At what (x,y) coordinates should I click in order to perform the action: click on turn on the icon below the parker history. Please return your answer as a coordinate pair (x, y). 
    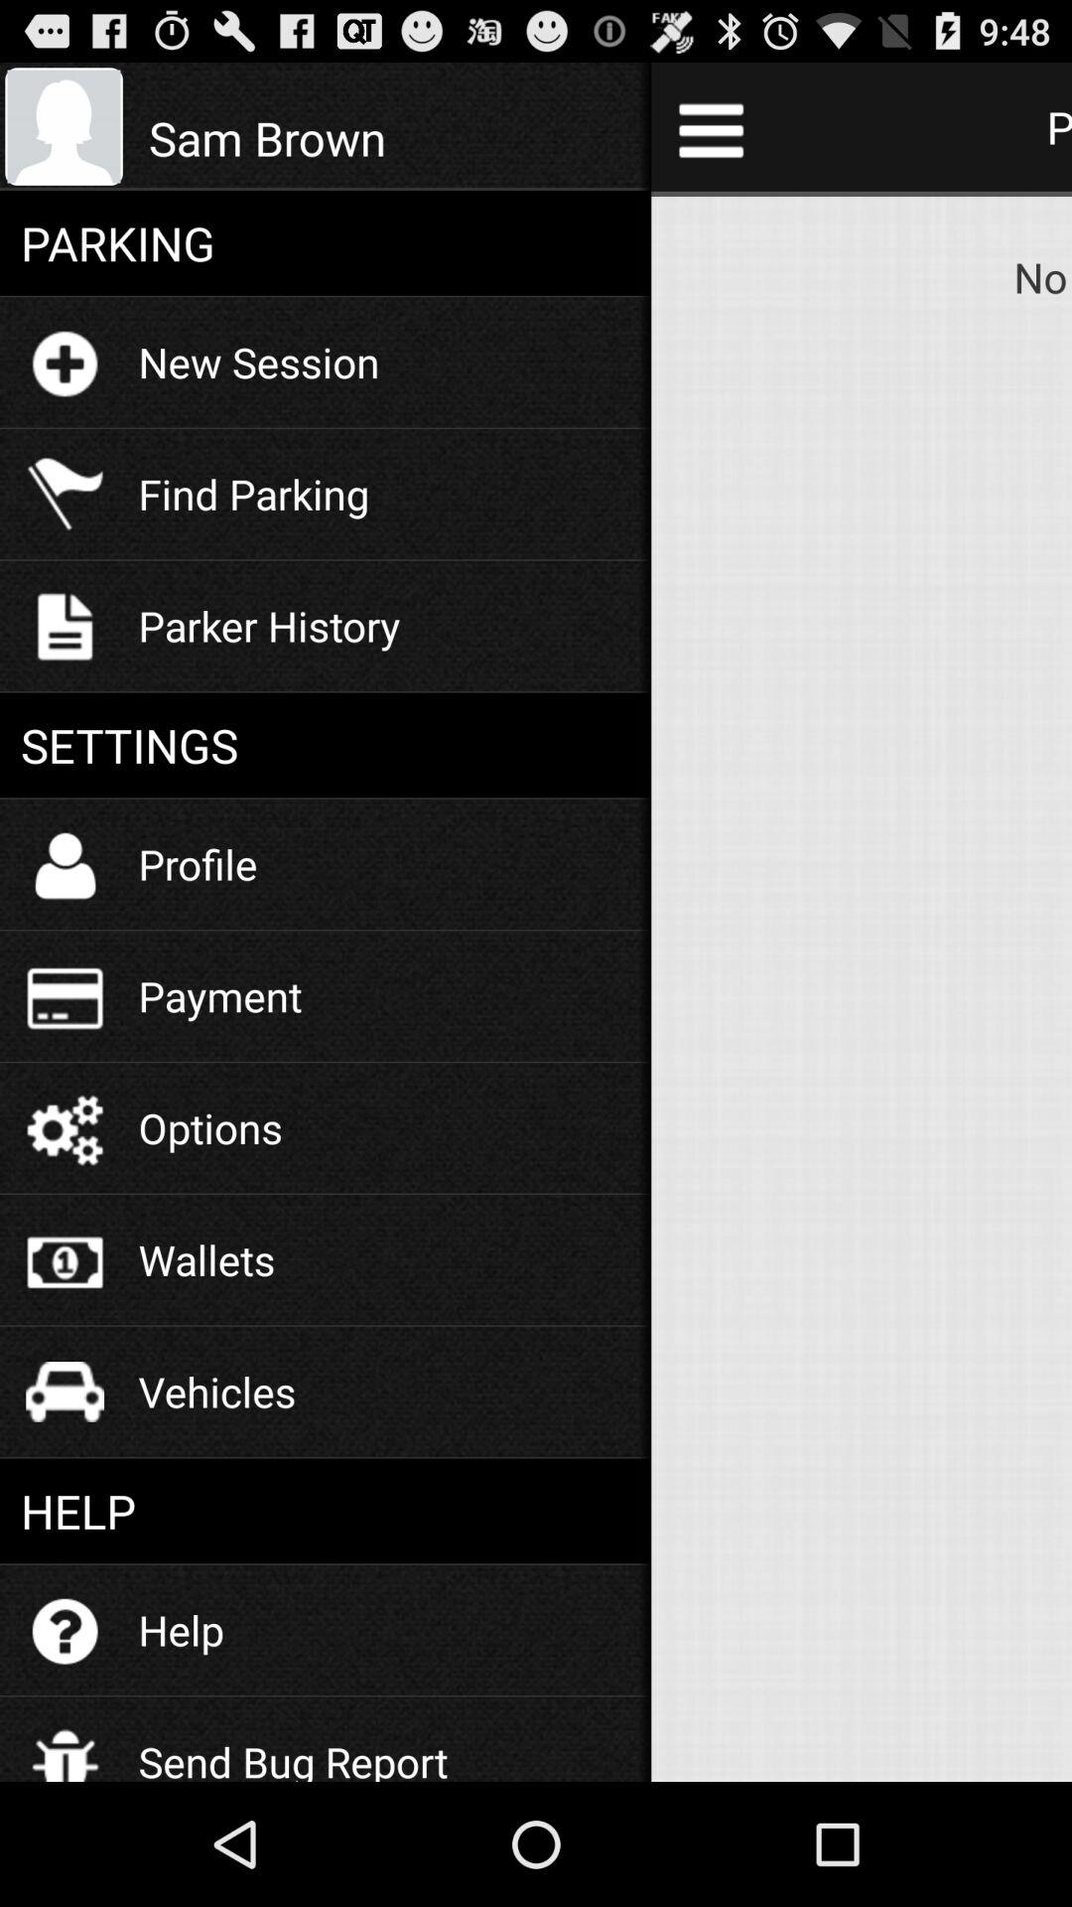
    Looking at the image, I should click on (326, 745).